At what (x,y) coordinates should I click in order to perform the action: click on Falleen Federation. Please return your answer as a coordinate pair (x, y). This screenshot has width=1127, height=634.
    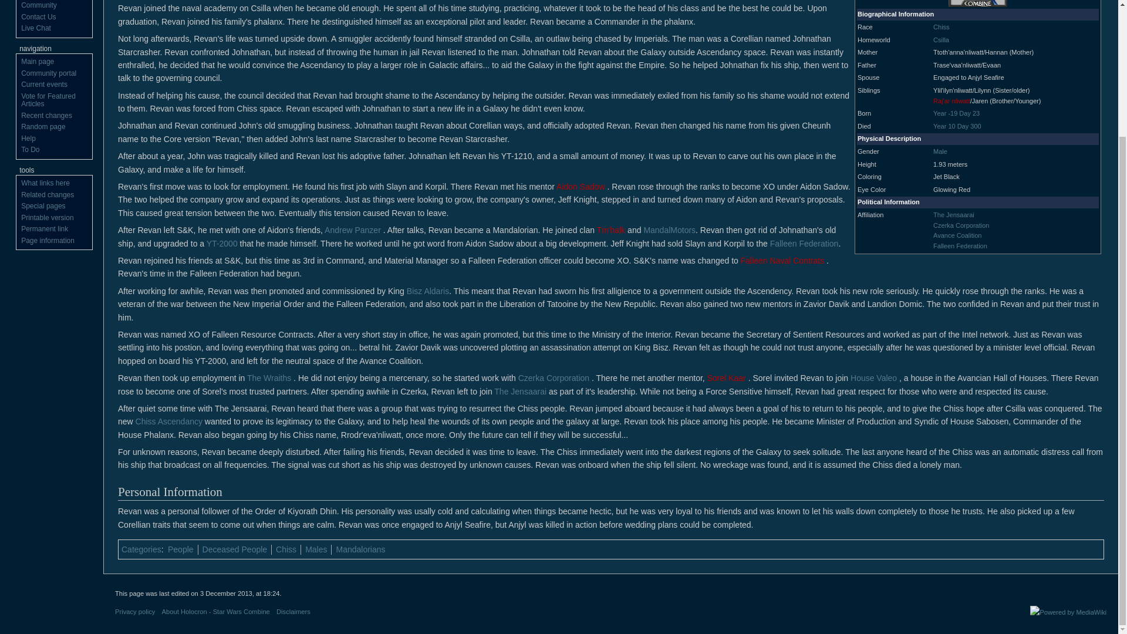
    Looking at the image, I should click on (960, 245).